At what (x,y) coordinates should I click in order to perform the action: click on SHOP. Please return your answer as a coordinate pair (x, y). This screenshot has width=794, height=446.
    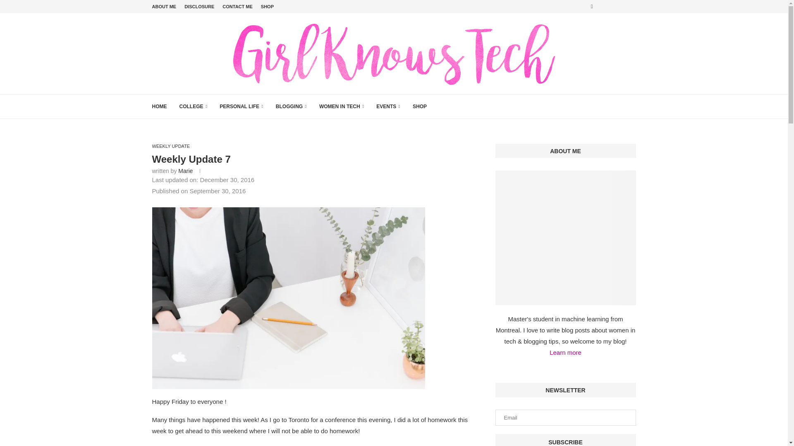
    Looking at the image, I should click on (267, 7).